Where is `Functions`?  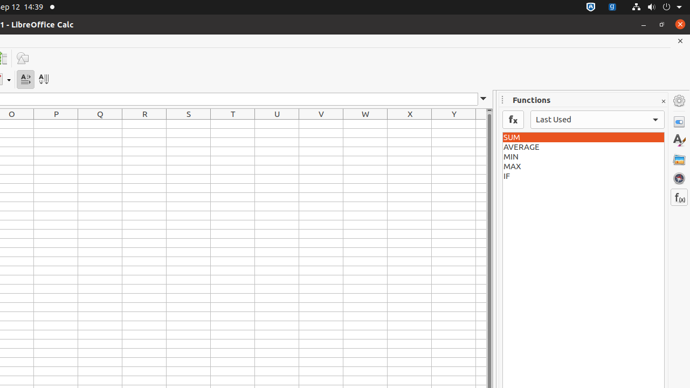 Functions is located at coordinates (679, 197).